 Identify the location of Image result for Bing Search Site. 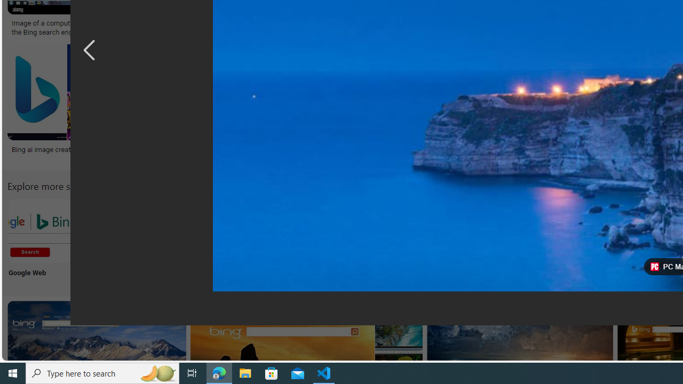
(344, 92).